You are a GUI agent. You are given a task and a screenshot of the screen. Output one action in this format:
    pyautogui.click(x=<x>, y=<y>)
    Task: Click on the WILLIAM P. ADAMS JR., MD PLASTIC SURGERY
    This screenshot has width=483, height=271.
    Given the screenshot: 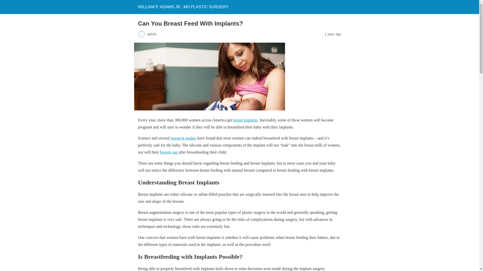 What is the action you would take?
    pyautogui.click(x=183, y=7)
    